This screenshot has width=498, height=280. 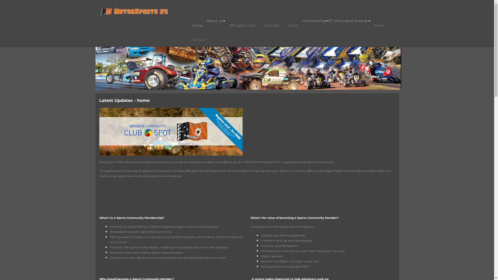 What do you see at coordinates (107, 3) in the screenshot?
I see `Email us` at bounding box center [107, 3].